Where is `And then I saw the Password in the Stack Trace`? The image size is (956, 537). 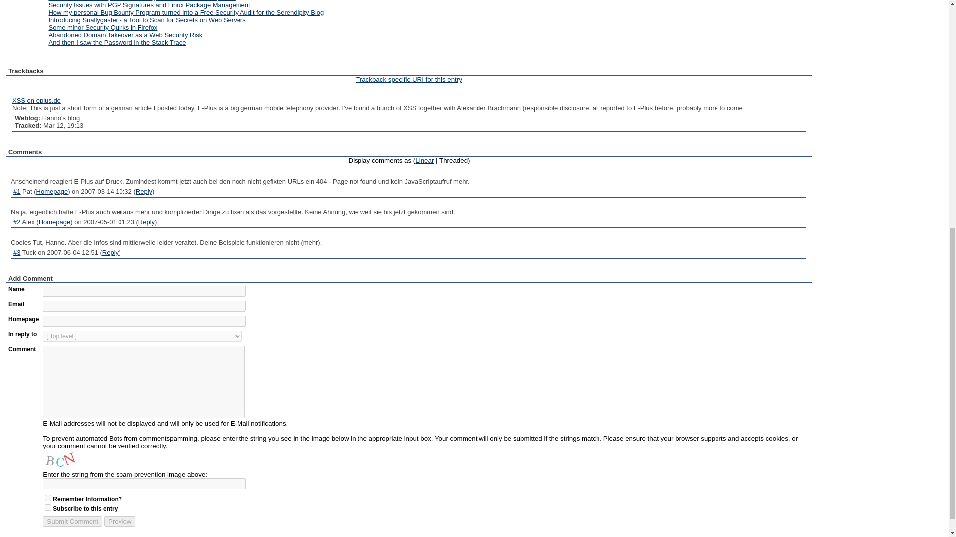
And then I saw the Password in the Stack Trace is located at coordinates (117, 42).